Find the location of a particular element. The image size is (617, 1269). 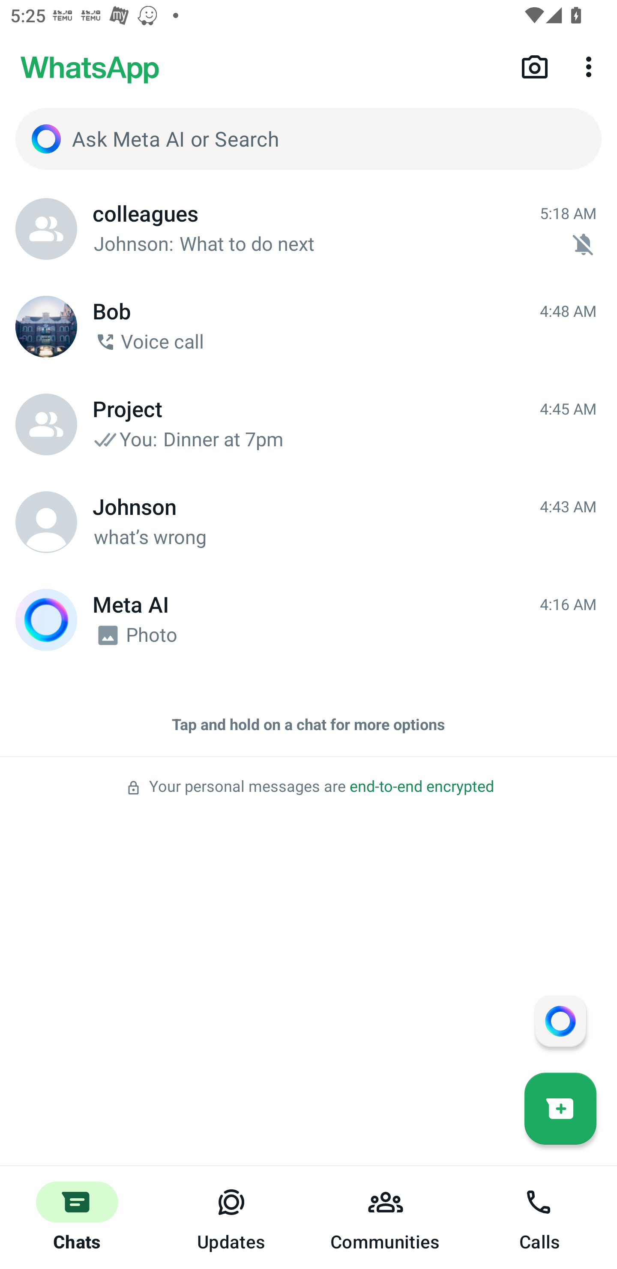

Meta AI is located at coordinates (46, 620).